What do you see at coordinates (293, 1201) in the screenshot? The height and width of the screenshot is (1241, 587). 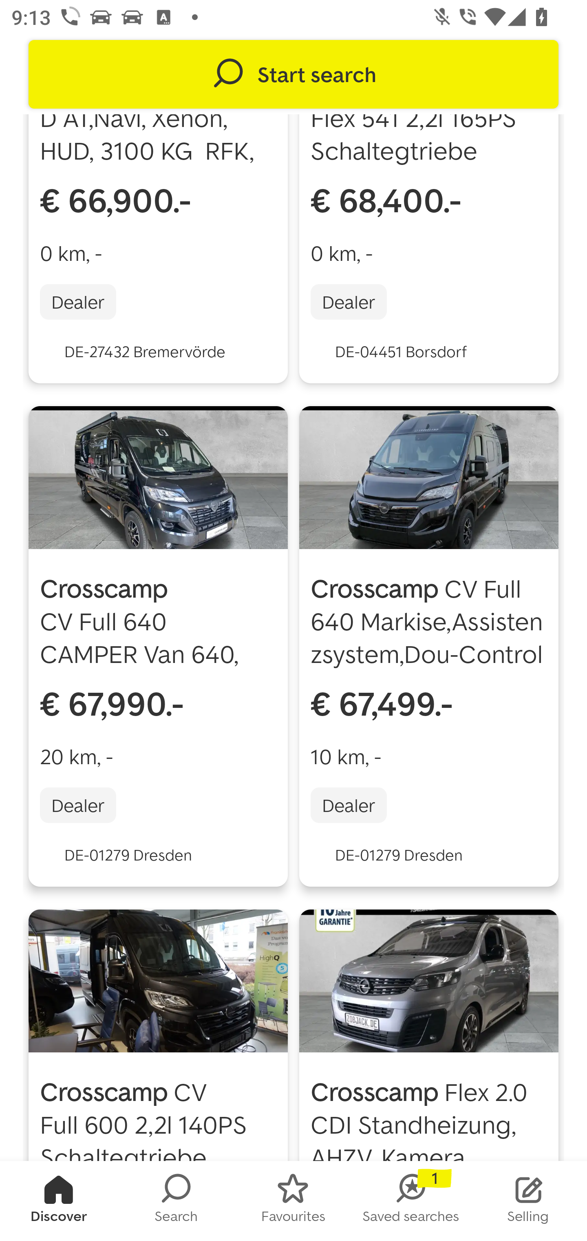 I see `FAVORITES Favourites` at bounding box center [293, 1201].